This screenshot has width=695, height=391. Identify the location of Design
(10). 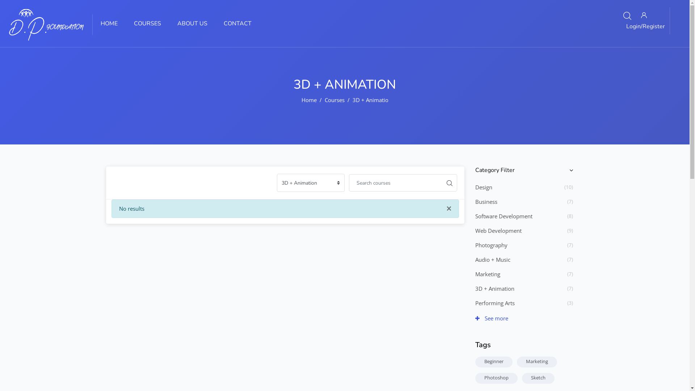
(484, 187).